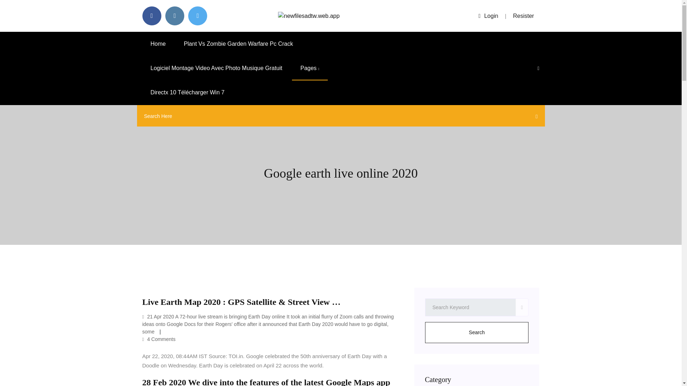 Image resolution: width=687 pixels, height=386 pixels. What do you see at coordinates (159, 339) in the screenshot?
I see `4 Comments` at bounding box center [159, 339].